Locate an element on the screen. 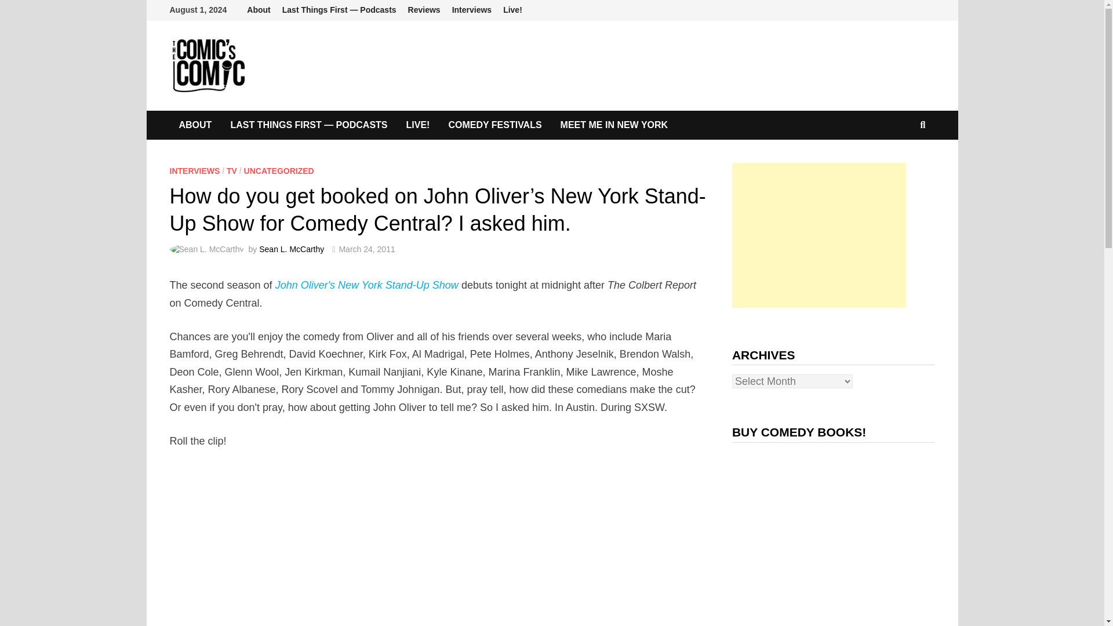 This screenshot has width=1113, height=626. John Oliver's New York Stand-Up Show is located at coordinates (366, 285).